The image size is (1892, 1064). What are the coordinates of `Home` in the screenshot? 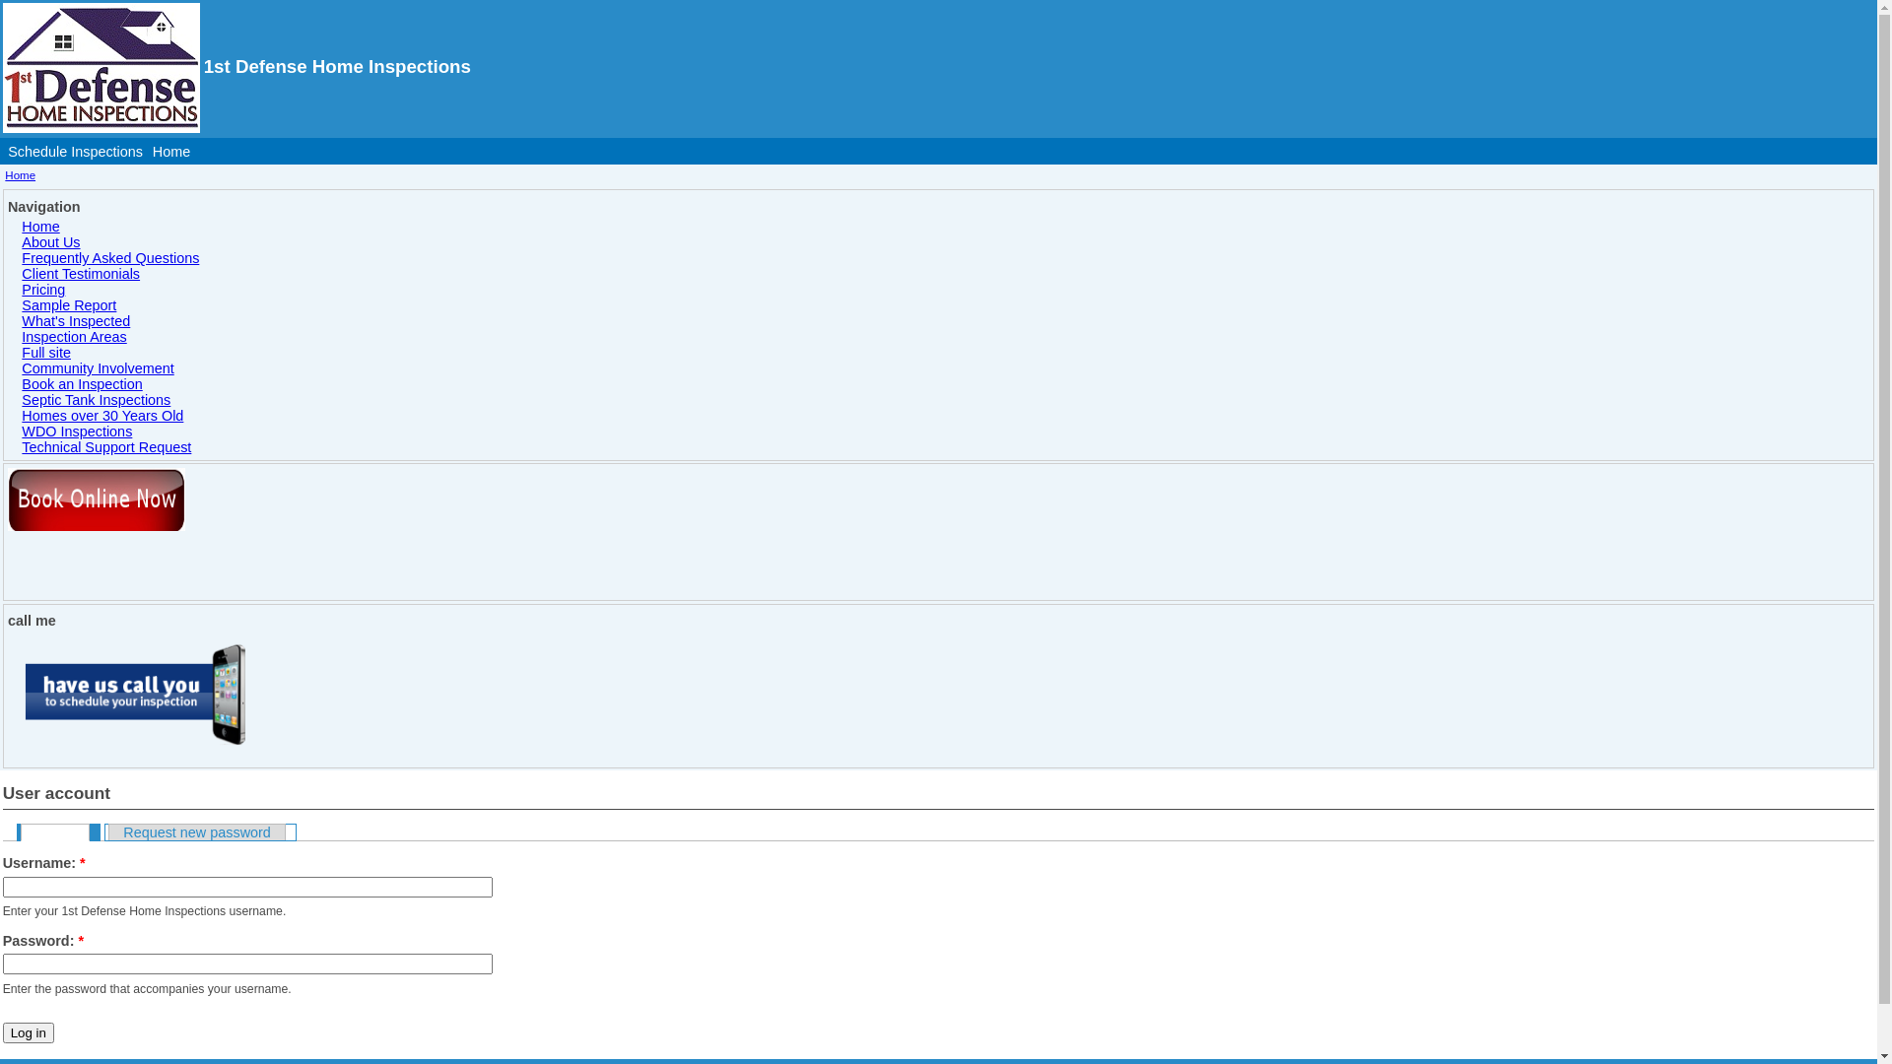 It's located at (946, 227).